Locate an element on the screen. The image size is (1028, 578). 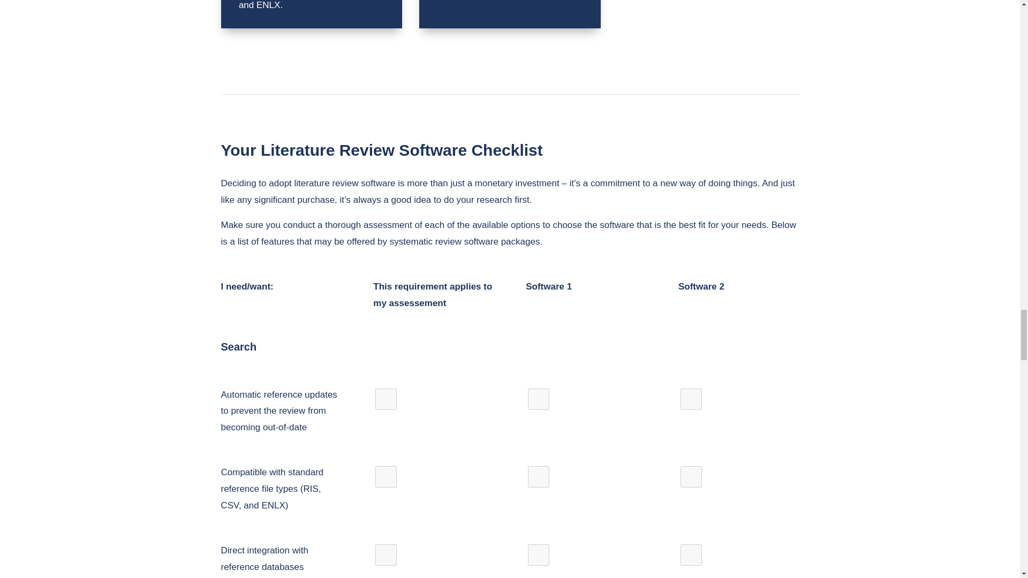
on is located at coordinates (691, 476).